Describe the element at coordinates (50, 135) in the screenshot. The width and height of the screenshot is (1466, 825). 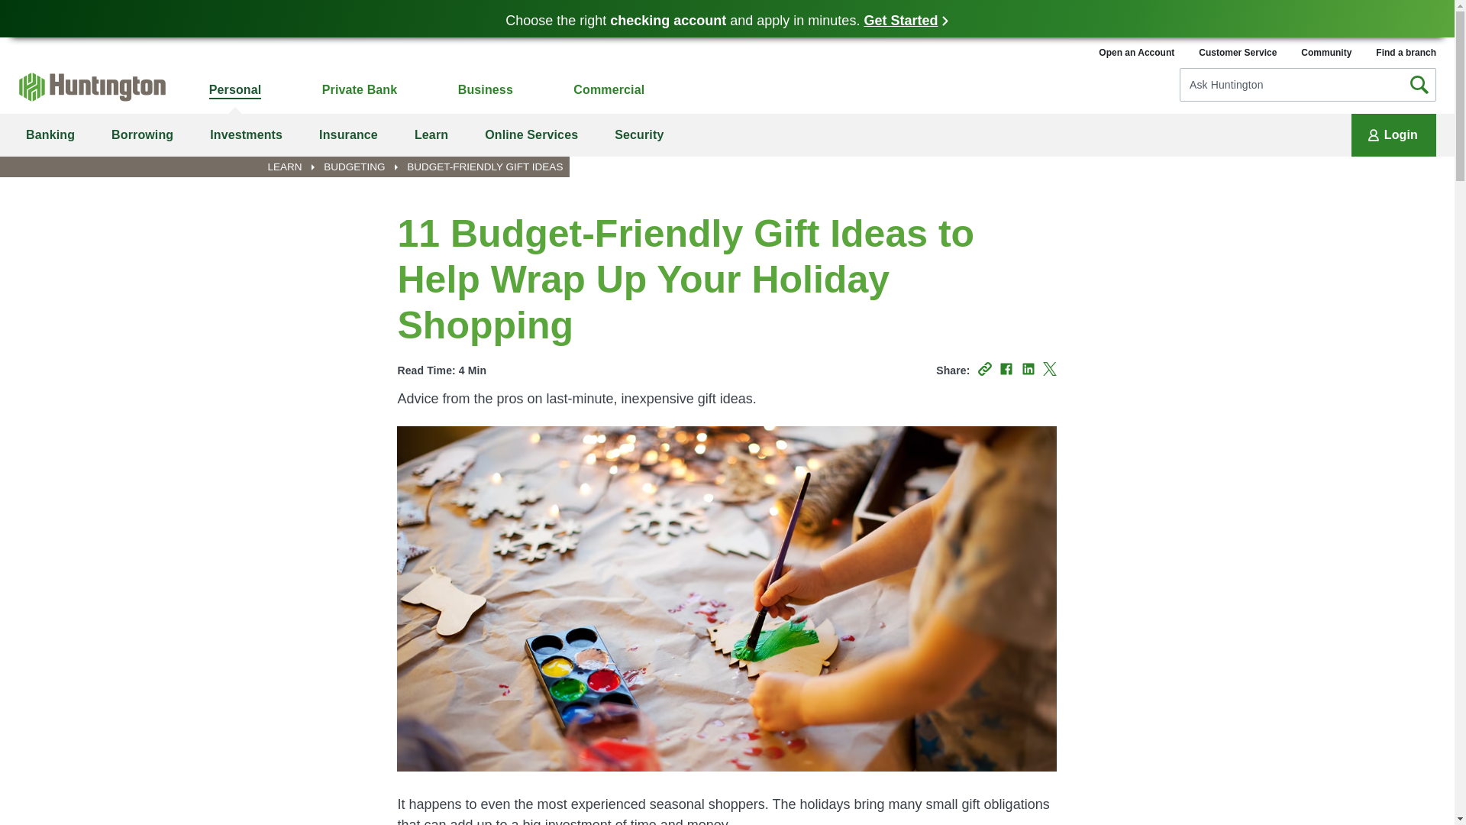
I see `Banking` at that location.